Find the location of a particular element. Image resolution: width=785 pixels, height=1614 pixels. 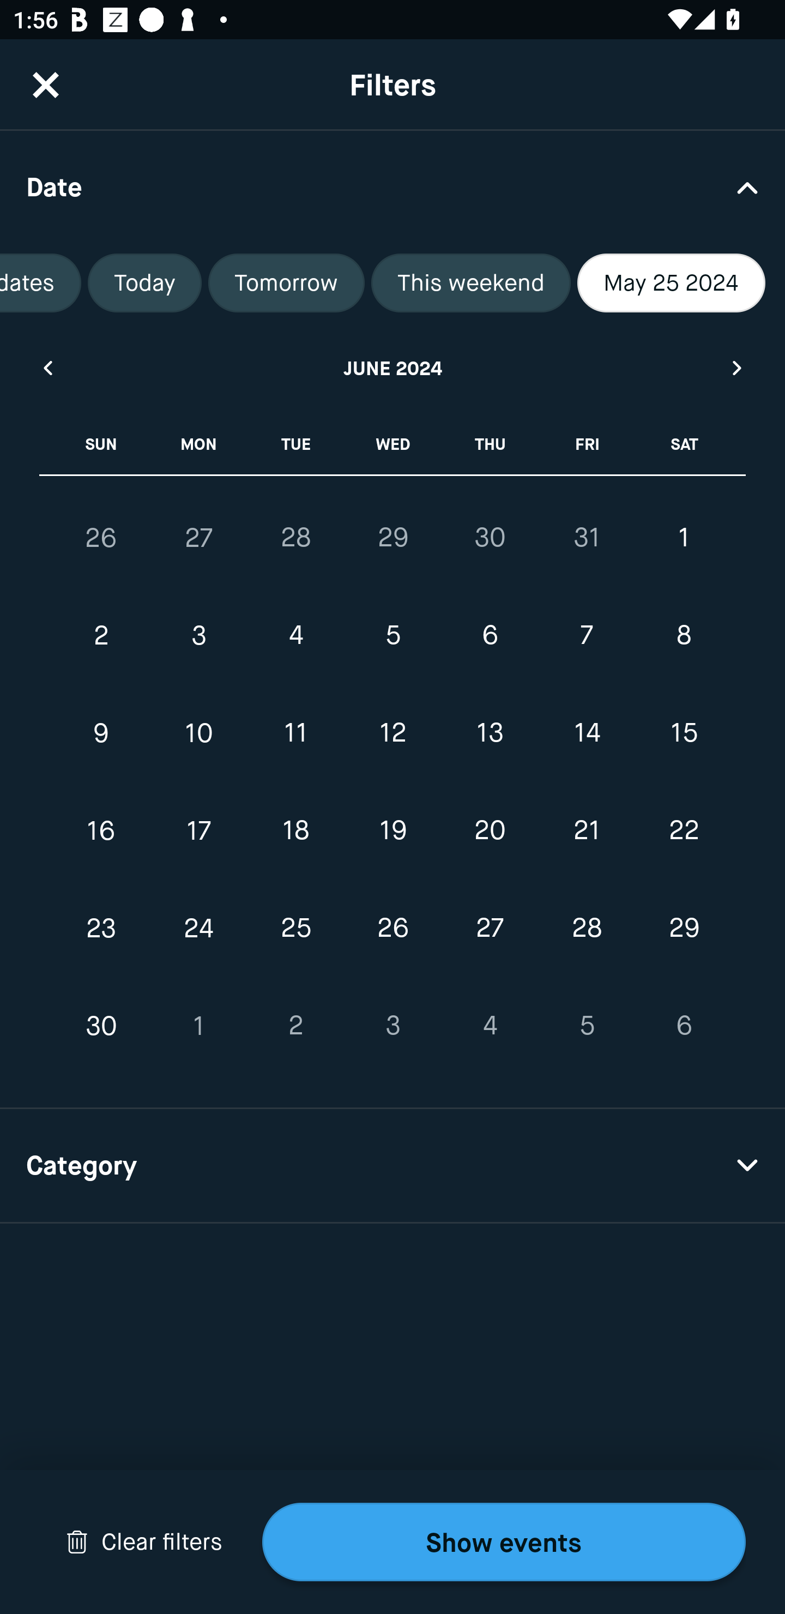

28 is located at coordinates (587, 928).